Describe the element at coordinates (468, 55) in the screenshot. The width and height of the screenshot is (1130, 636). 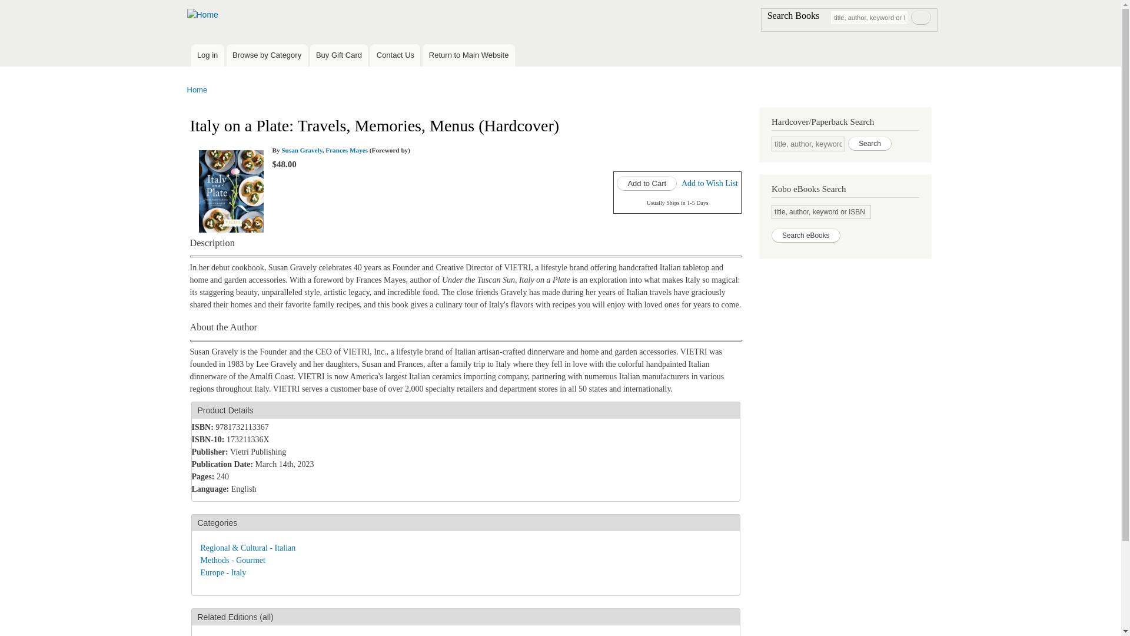
I see `Return to Main Website` at that location.